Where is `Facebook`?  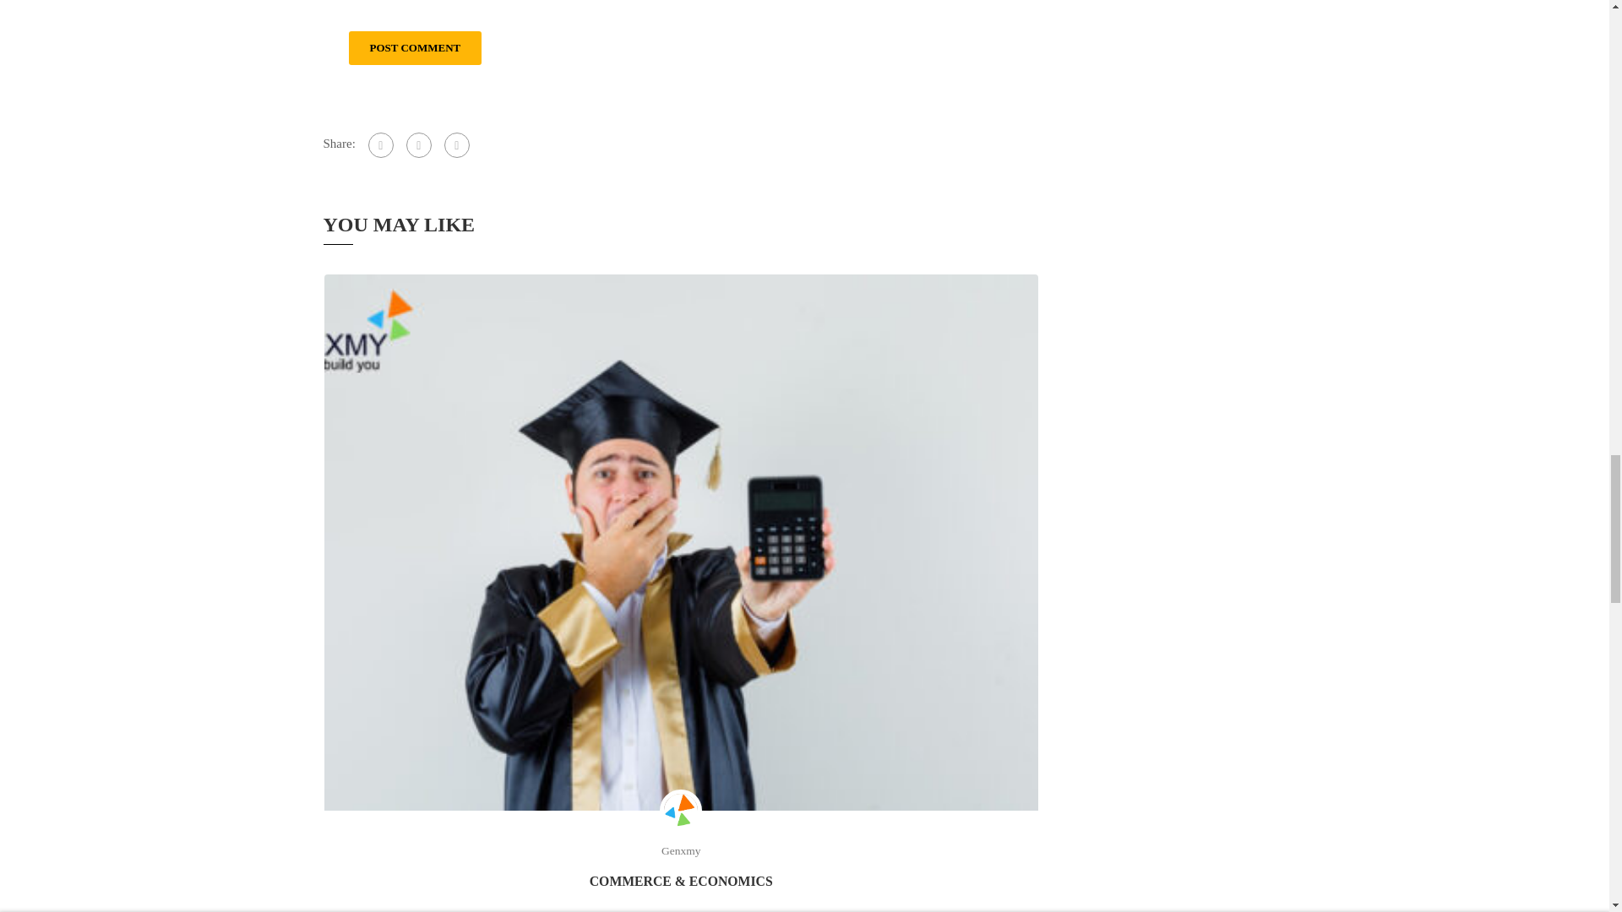
Facebook is located at coordinates (380, 144).